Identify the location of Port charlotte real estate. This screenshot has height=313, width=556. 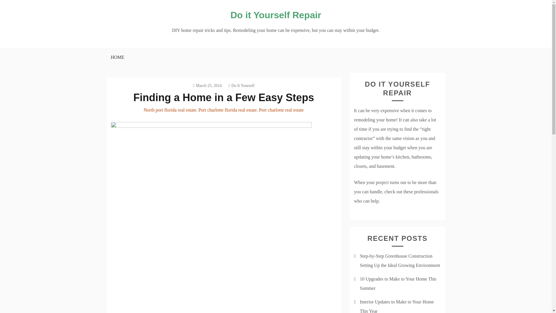
(281, 110).